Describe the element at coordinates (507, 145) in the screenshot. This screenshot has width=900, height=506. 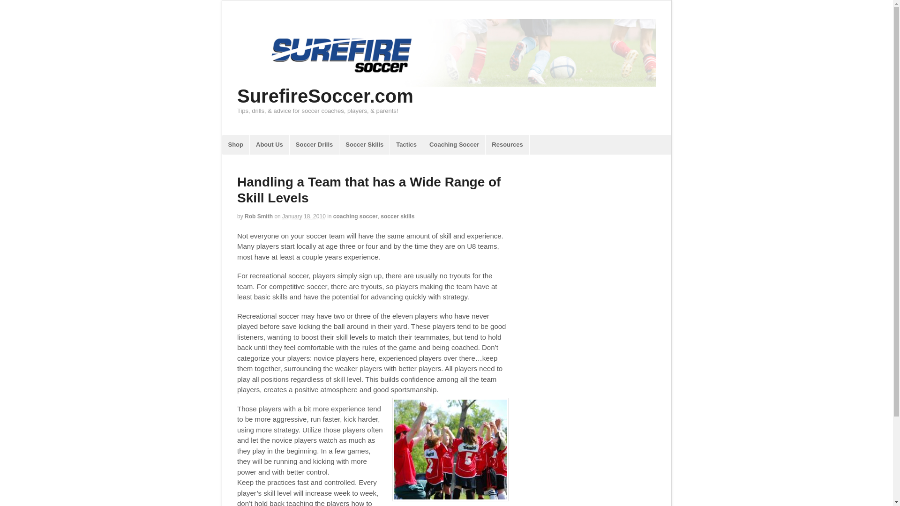
I see `Resources` at that location.